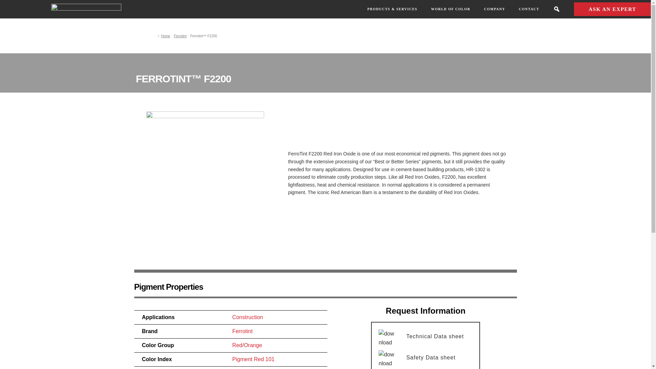 This screenshot has height=369, width=656. I want to click on CONTACT, so click(529, 9).